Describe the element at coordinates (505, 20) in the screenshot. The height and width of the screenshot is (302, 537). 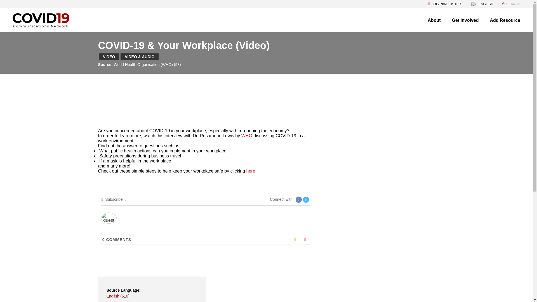
I see `Add Resource` at that location.